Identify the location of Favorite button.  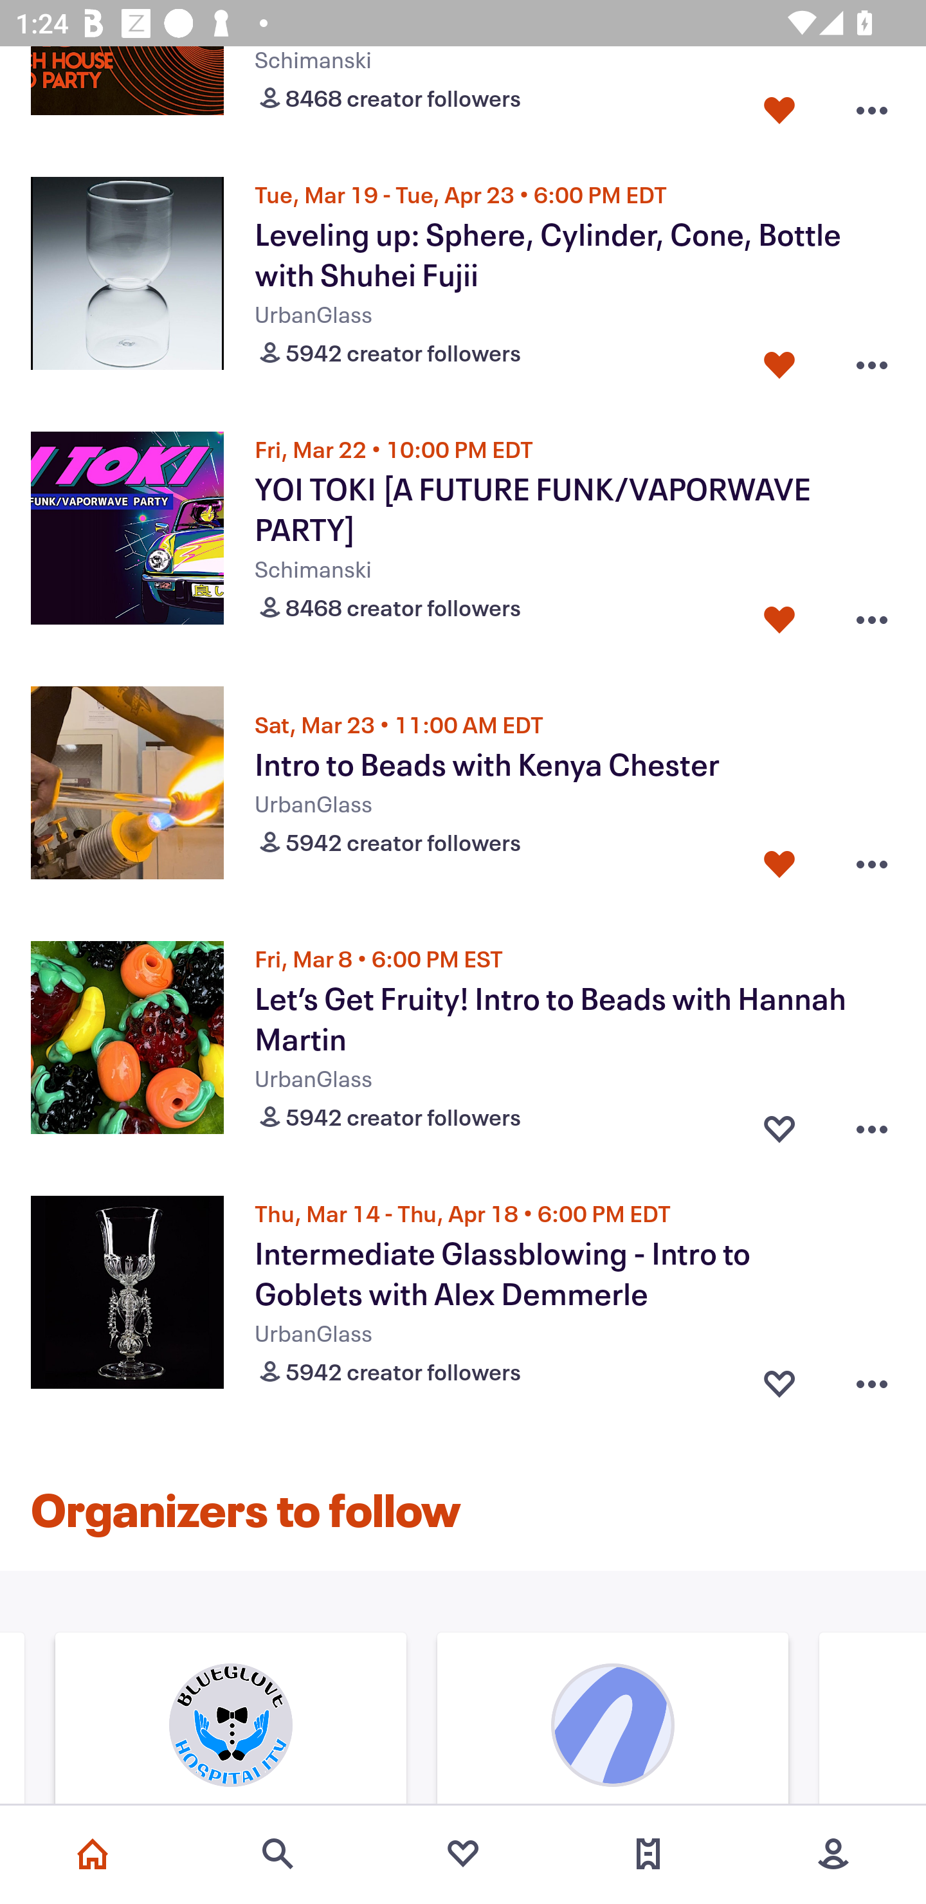
(779, 360).